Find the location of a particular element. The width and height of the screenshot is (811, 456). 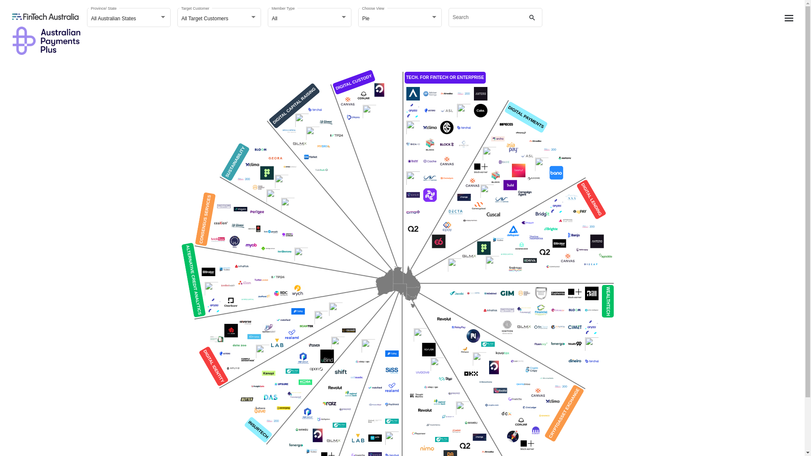

Driva Pty Ltd is located at coordinates (530, 261).